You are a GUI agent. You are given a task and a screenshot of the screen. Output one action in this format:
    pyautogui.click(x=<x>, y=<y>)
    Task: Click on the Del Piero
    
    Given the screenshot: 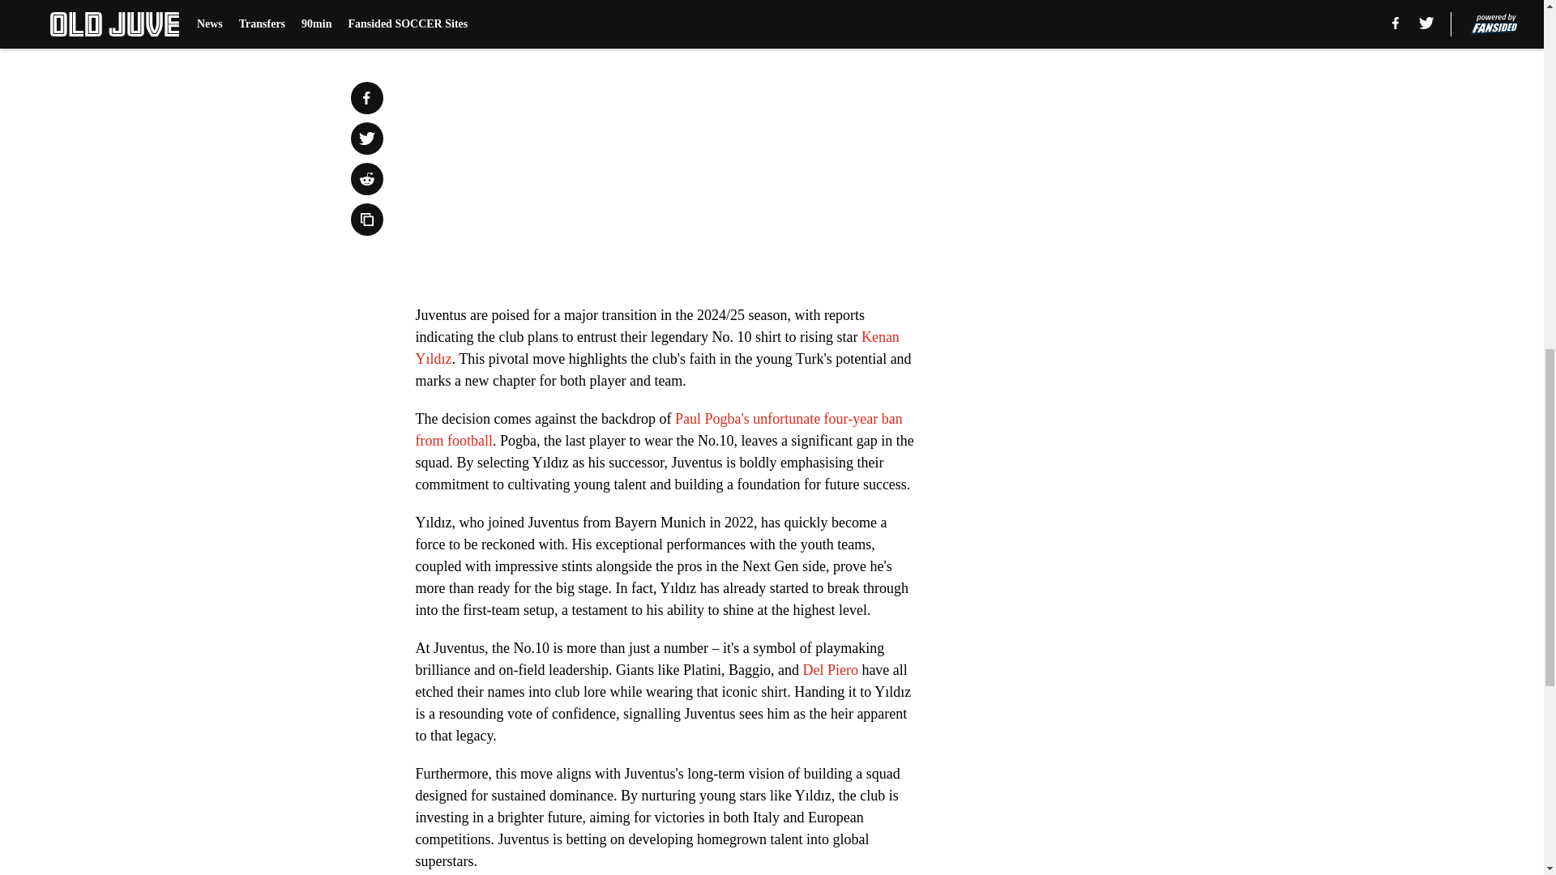 What is the action you would take?
    pyautogui.click(x=830, y=669)
    